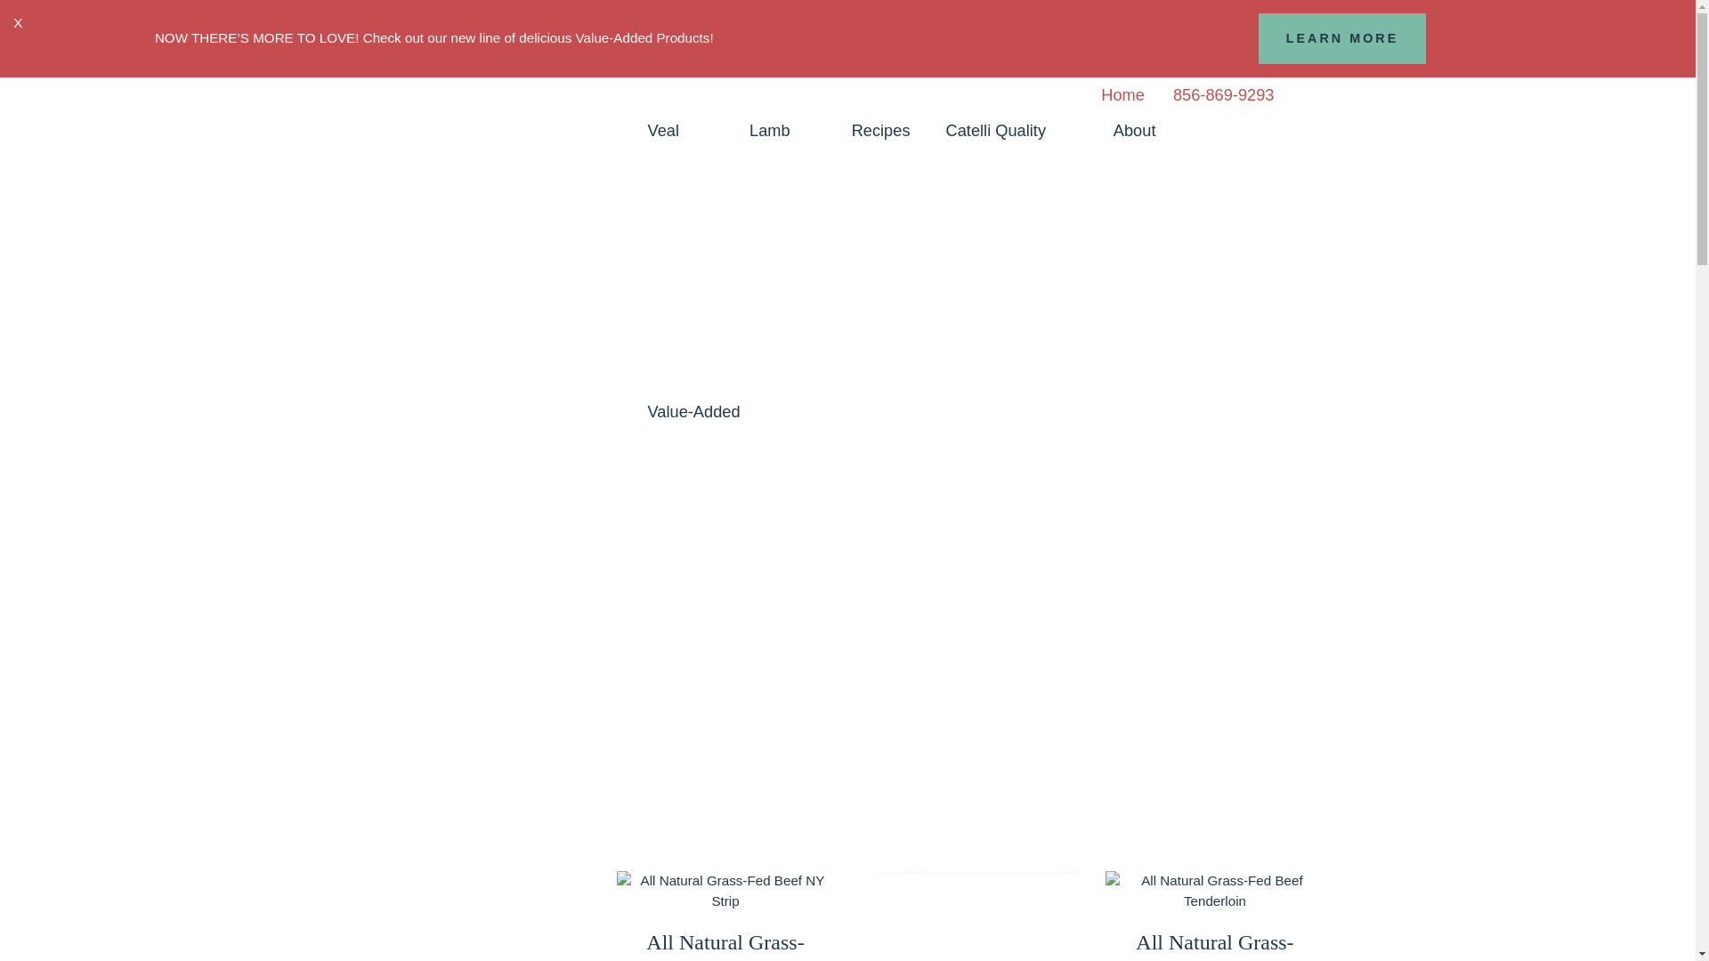 The width and height of the screenshot is (1709, 961). What do you see at coordinates (694, 411) in the screenshot?
I see `Value-Added` at bounding box center [694, 411].